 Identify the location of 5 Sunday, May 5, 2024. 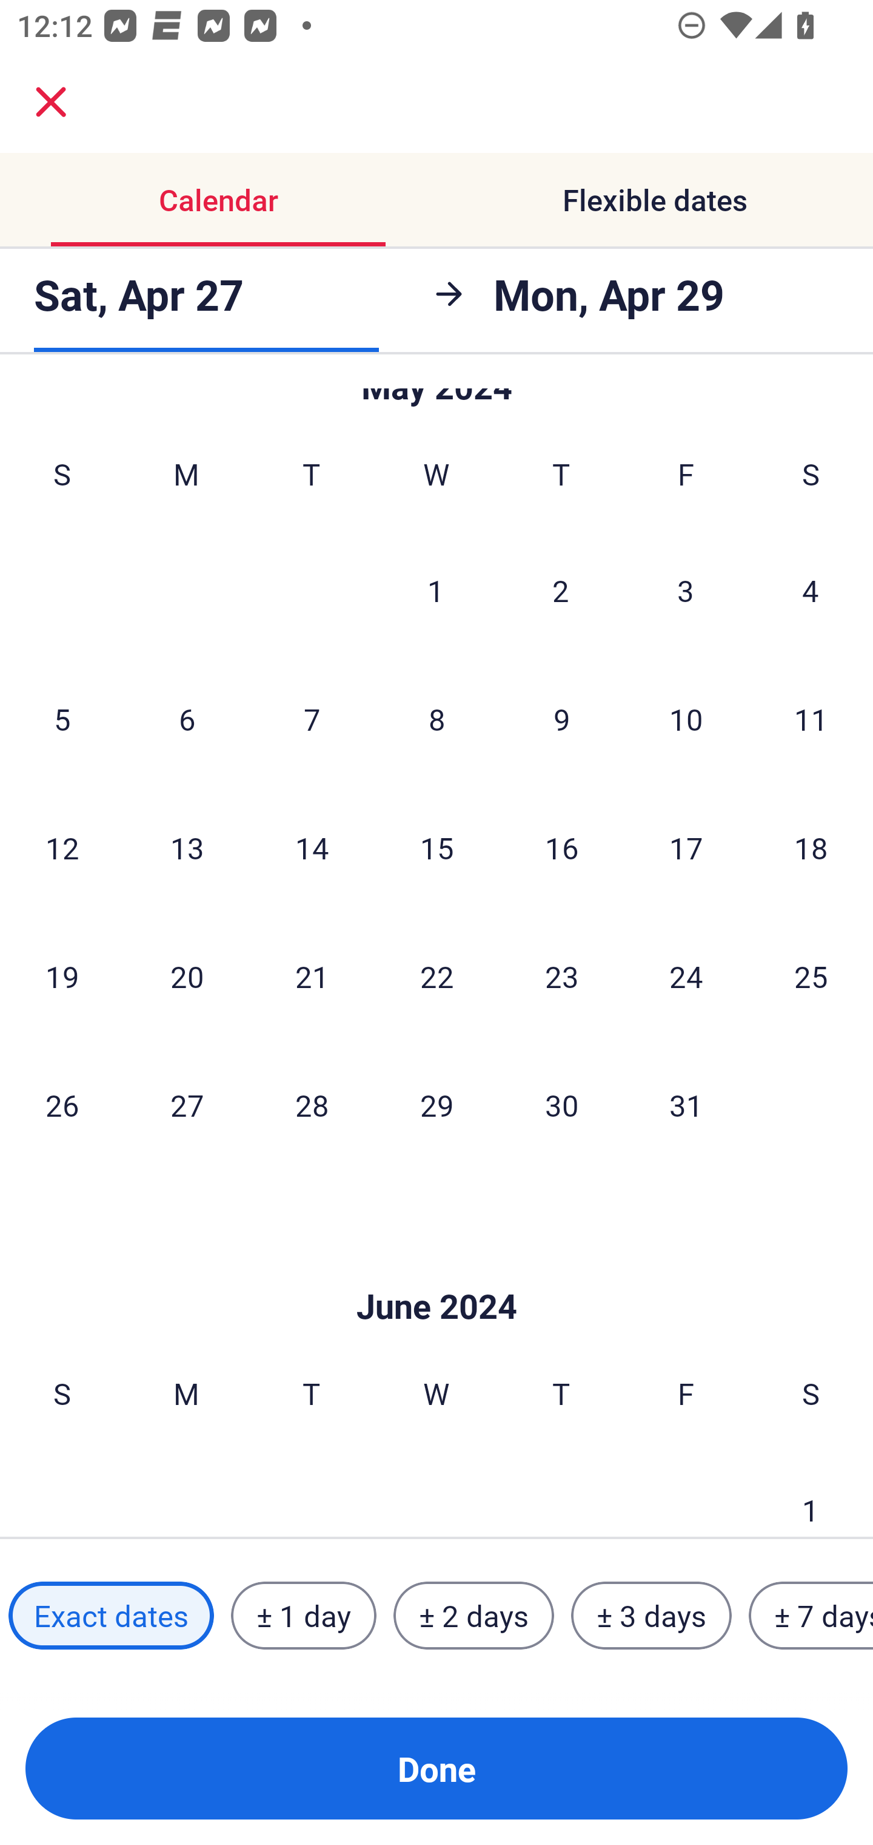
(62, 719).